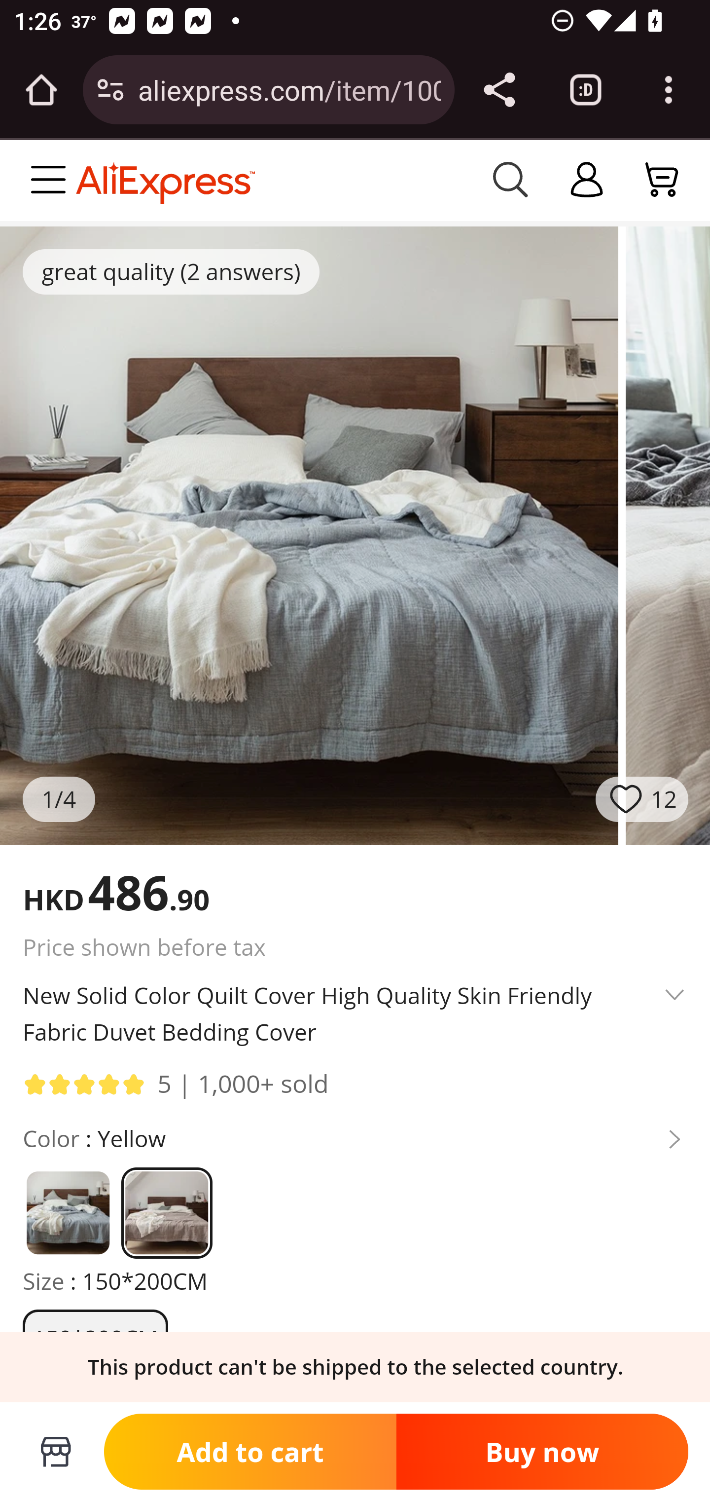 This screenshot has width=710, height=1500. Describe the element at coordinates (499, 90) in the screenshot. I see `Share` at that location.